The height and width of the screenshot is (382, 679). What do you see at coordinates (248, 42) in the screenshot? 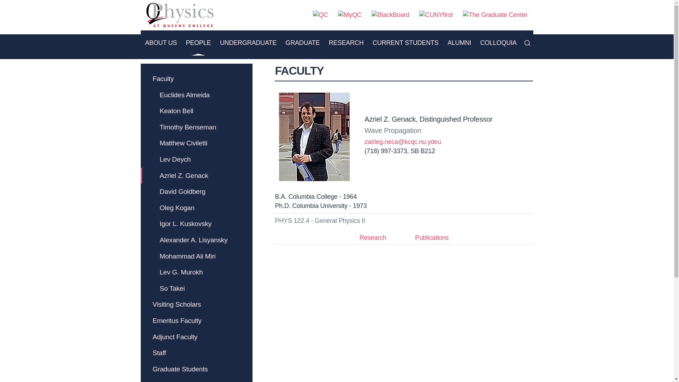
I see `UNDERGRADUATE` at bounding box center [248, 42].